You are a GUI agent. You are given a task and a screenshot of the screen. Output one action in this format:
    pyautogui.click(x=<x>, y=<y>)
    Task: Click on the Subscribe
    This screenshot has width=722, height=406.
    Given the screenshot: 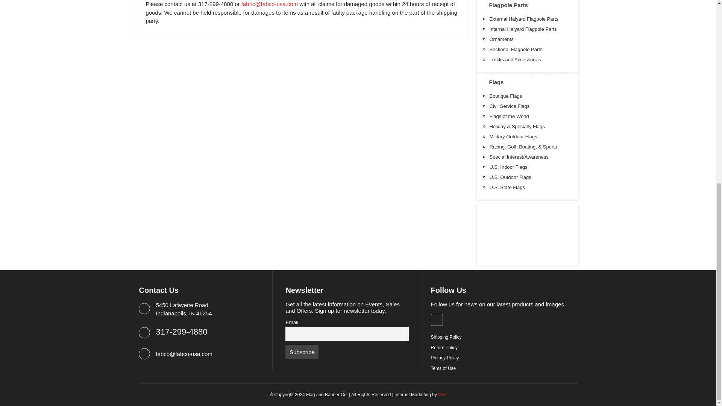 What is the action you would take?
    pyautogui.click(x=302, y=351)
    